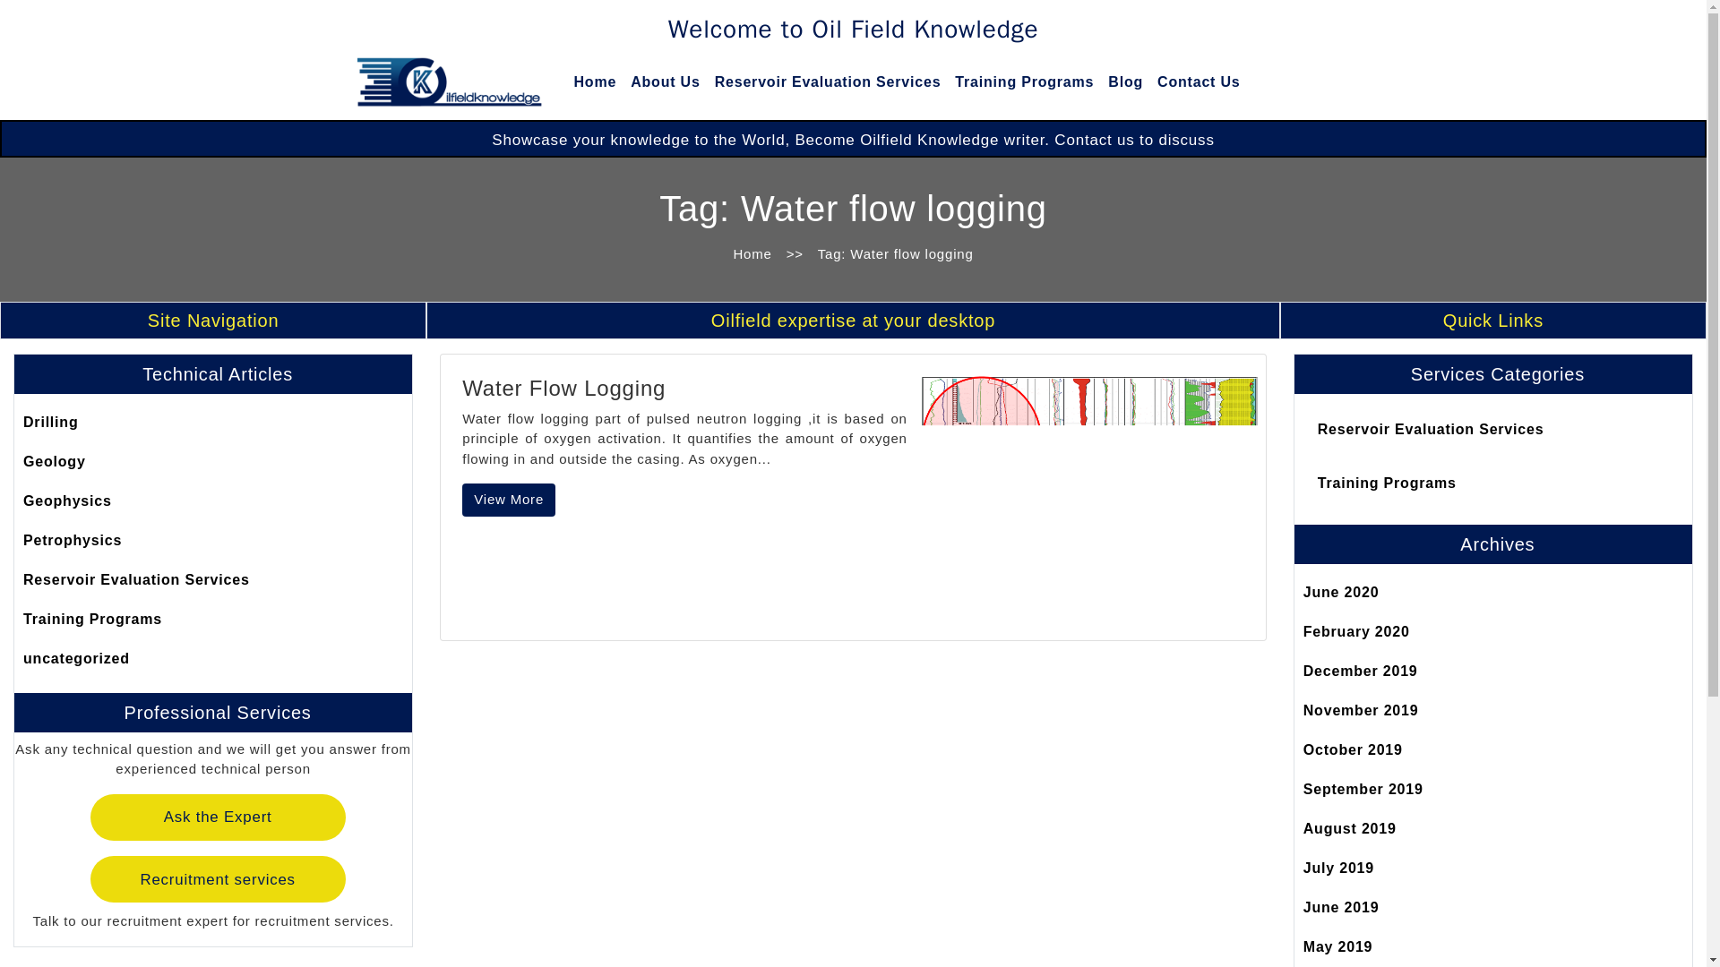  I want to click on Tag: Water flow logging, so click(895, 254).